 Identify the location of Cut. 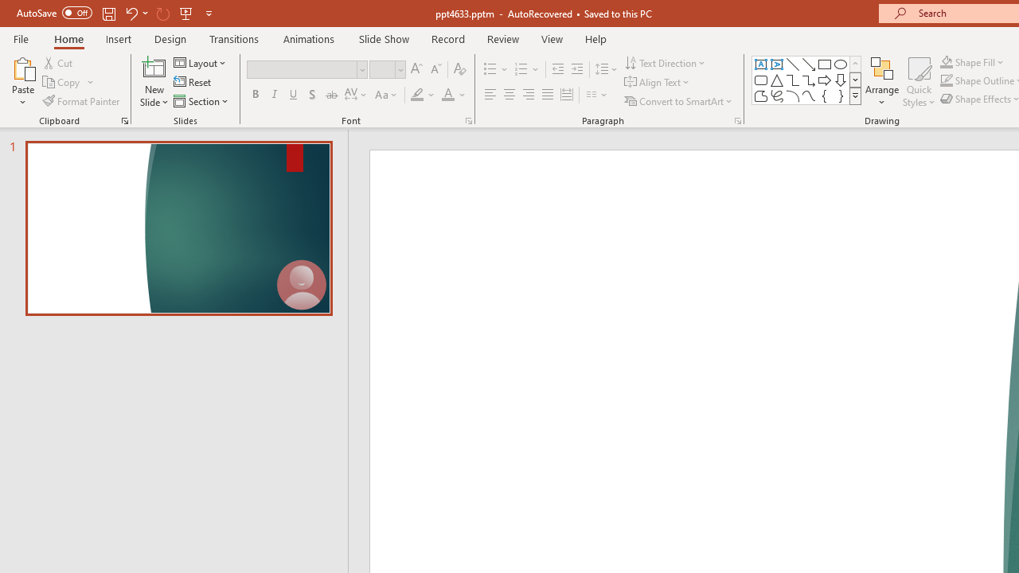
(59, 62).